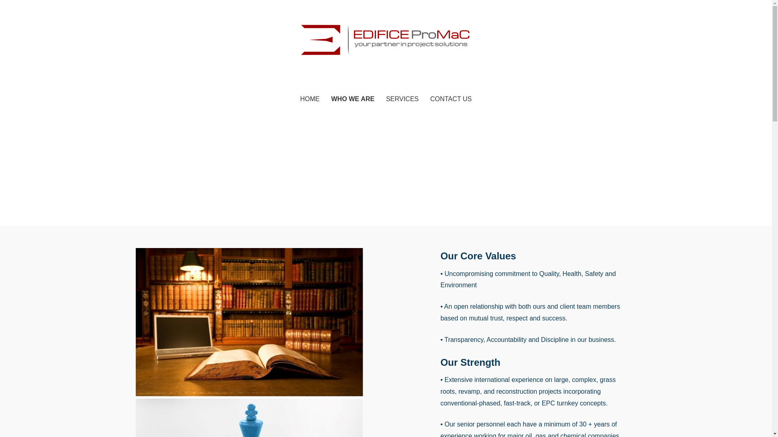 This screenshot has height=437, width=778. I want to click on HOME, so click(310, 100).